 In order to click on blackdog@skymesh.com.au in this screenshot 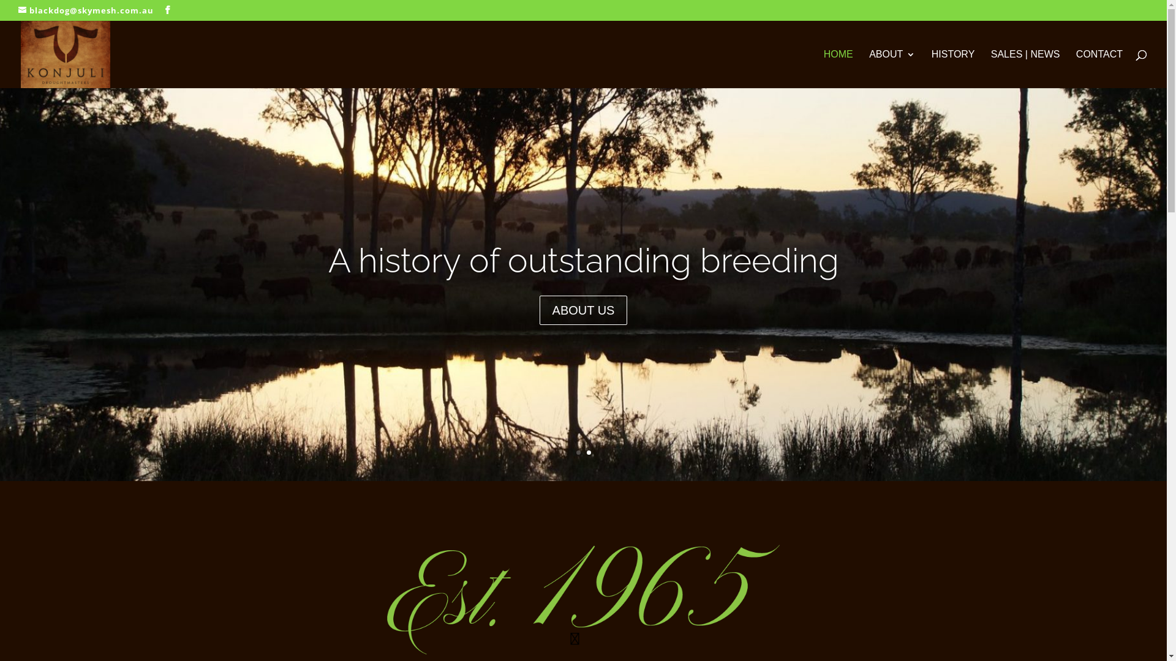, I will do `click(86, 10)`.